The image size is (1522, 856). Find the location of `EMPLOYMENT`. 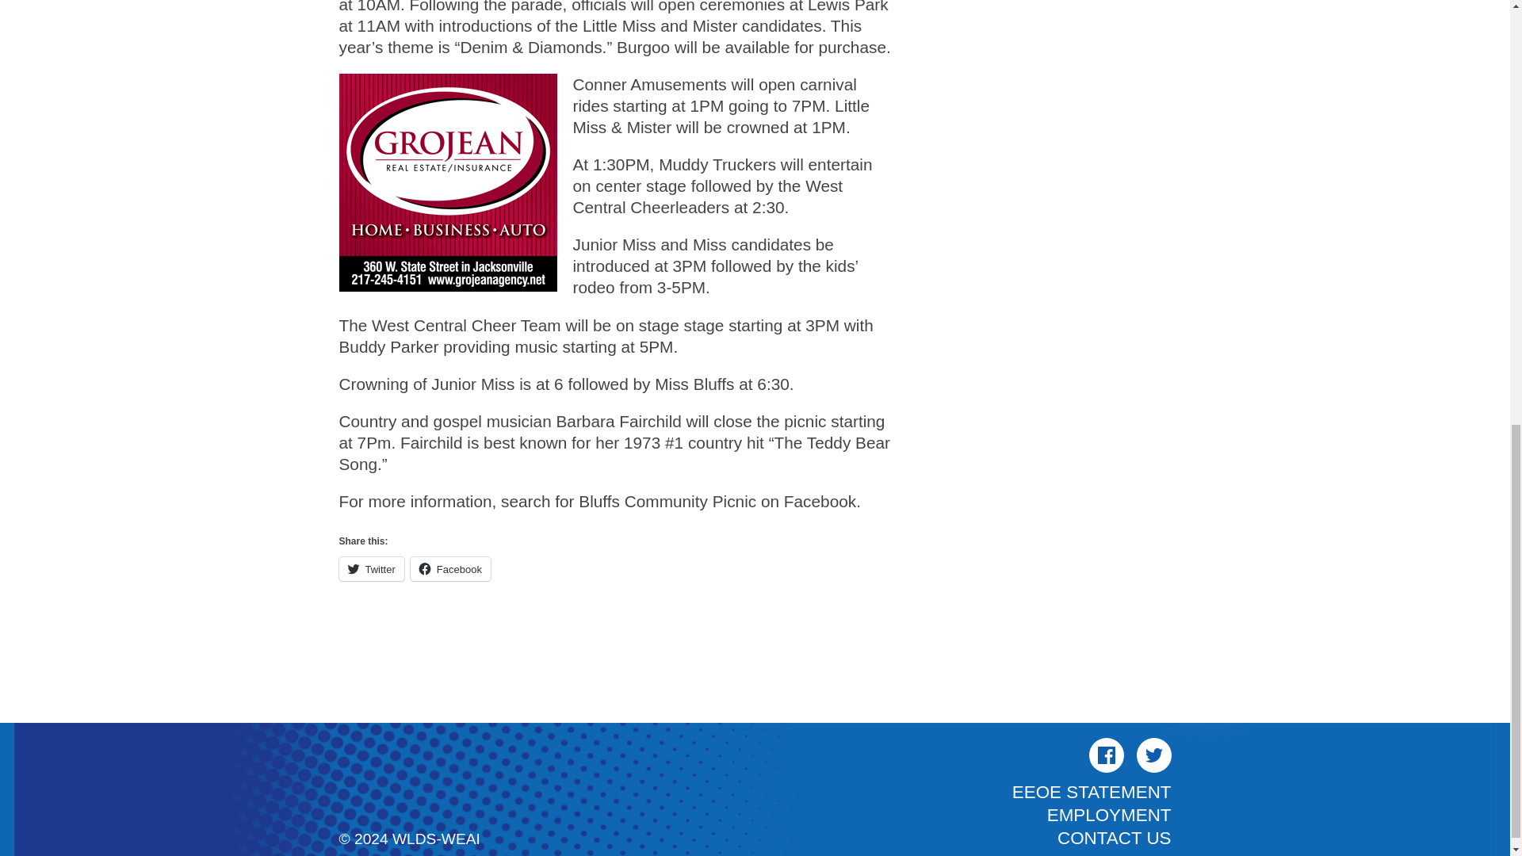

EMPLOYMENT is located at coordinates (1109, 815).